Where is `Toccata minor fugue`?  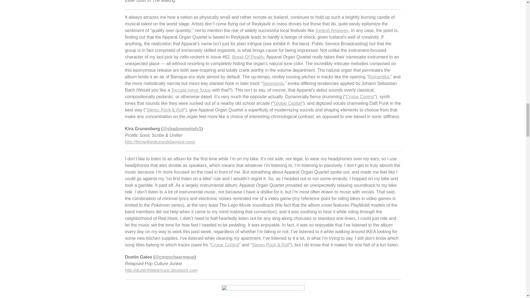 Toccata minor fugue is located at coordinates (191, 90).